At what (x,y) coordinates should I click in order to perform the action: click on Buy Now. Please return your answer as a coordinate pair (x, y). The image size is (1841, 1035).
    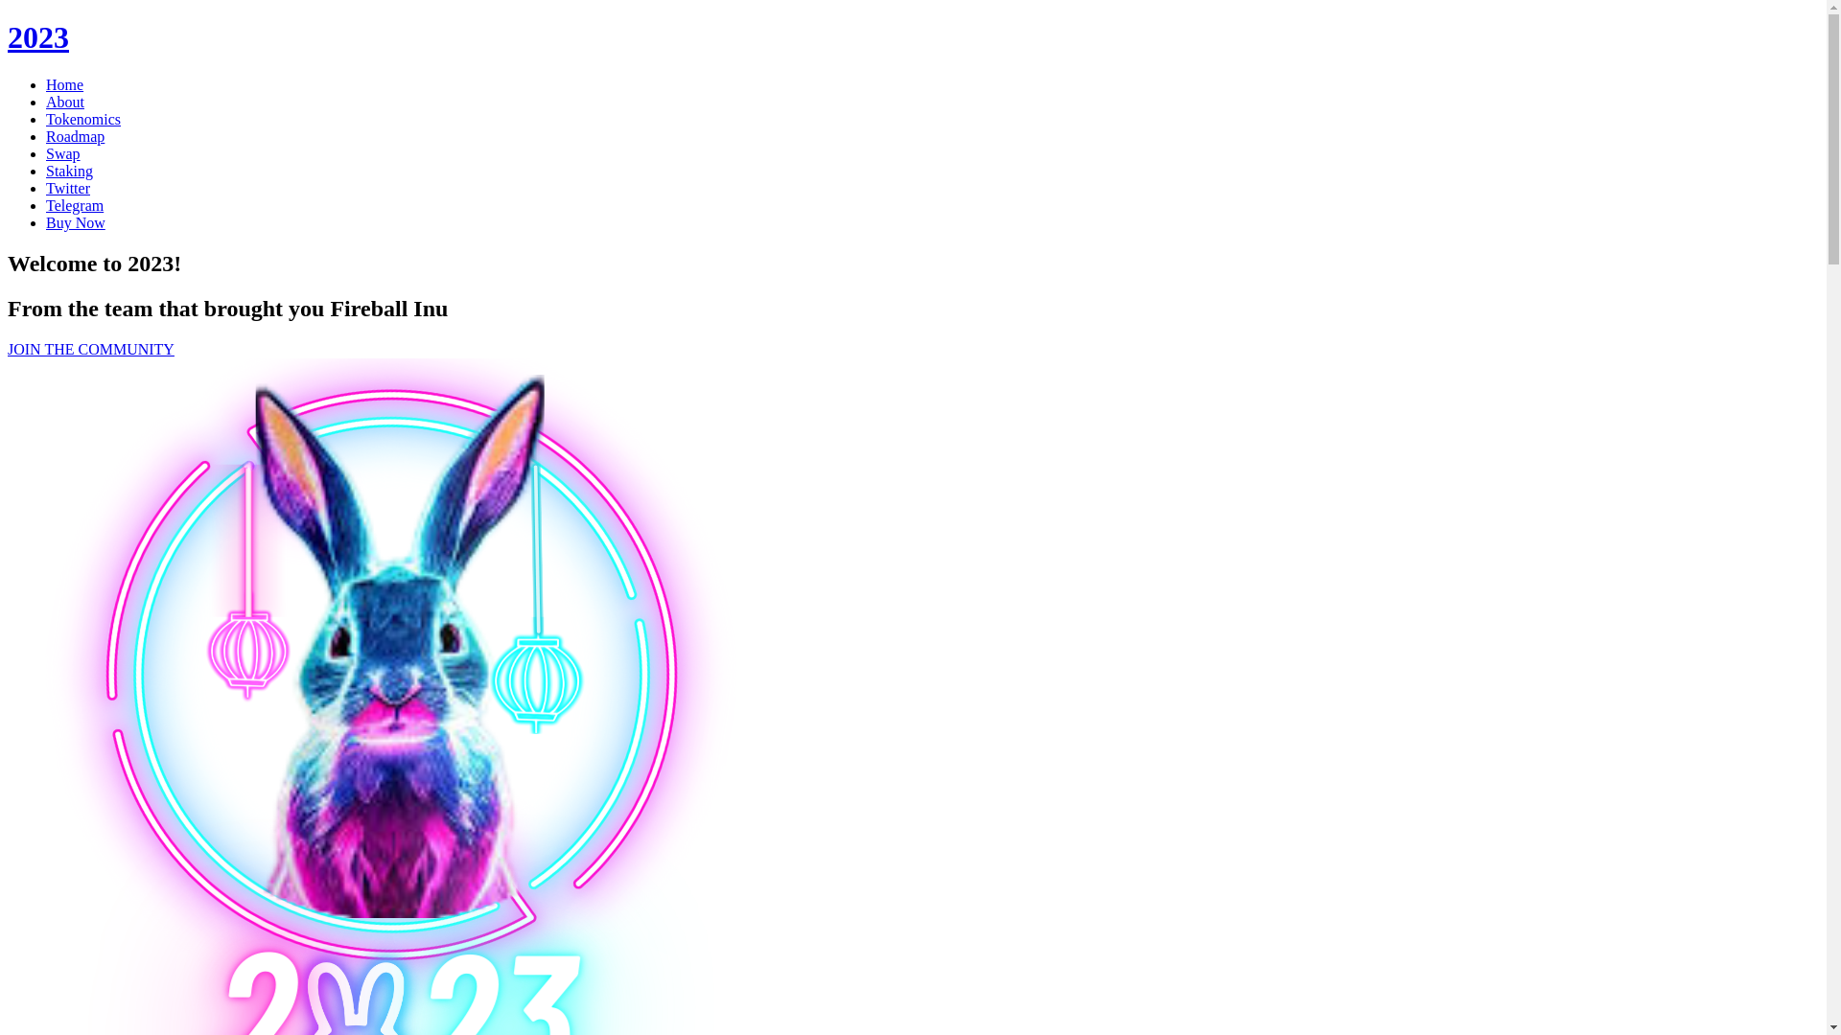
    Looking at the image, I should click on (76, 222).